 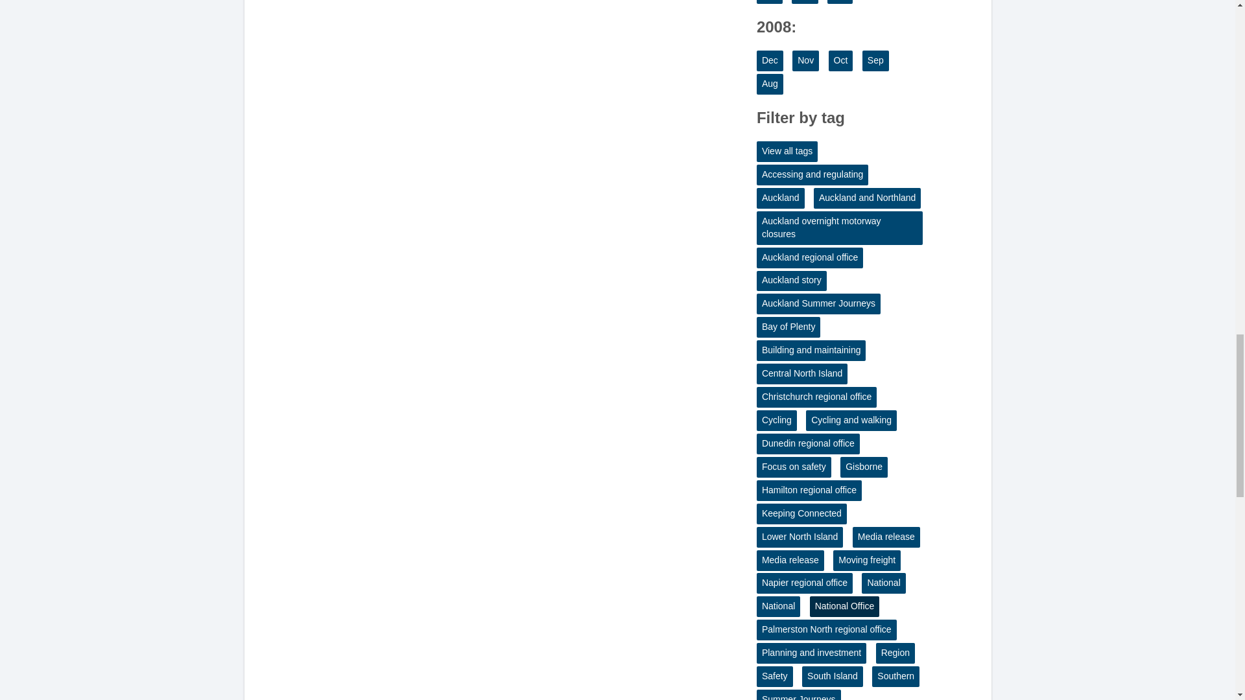 I want to click on View items tagged Auckland Summer Journeys, so click(x=818, y=303).